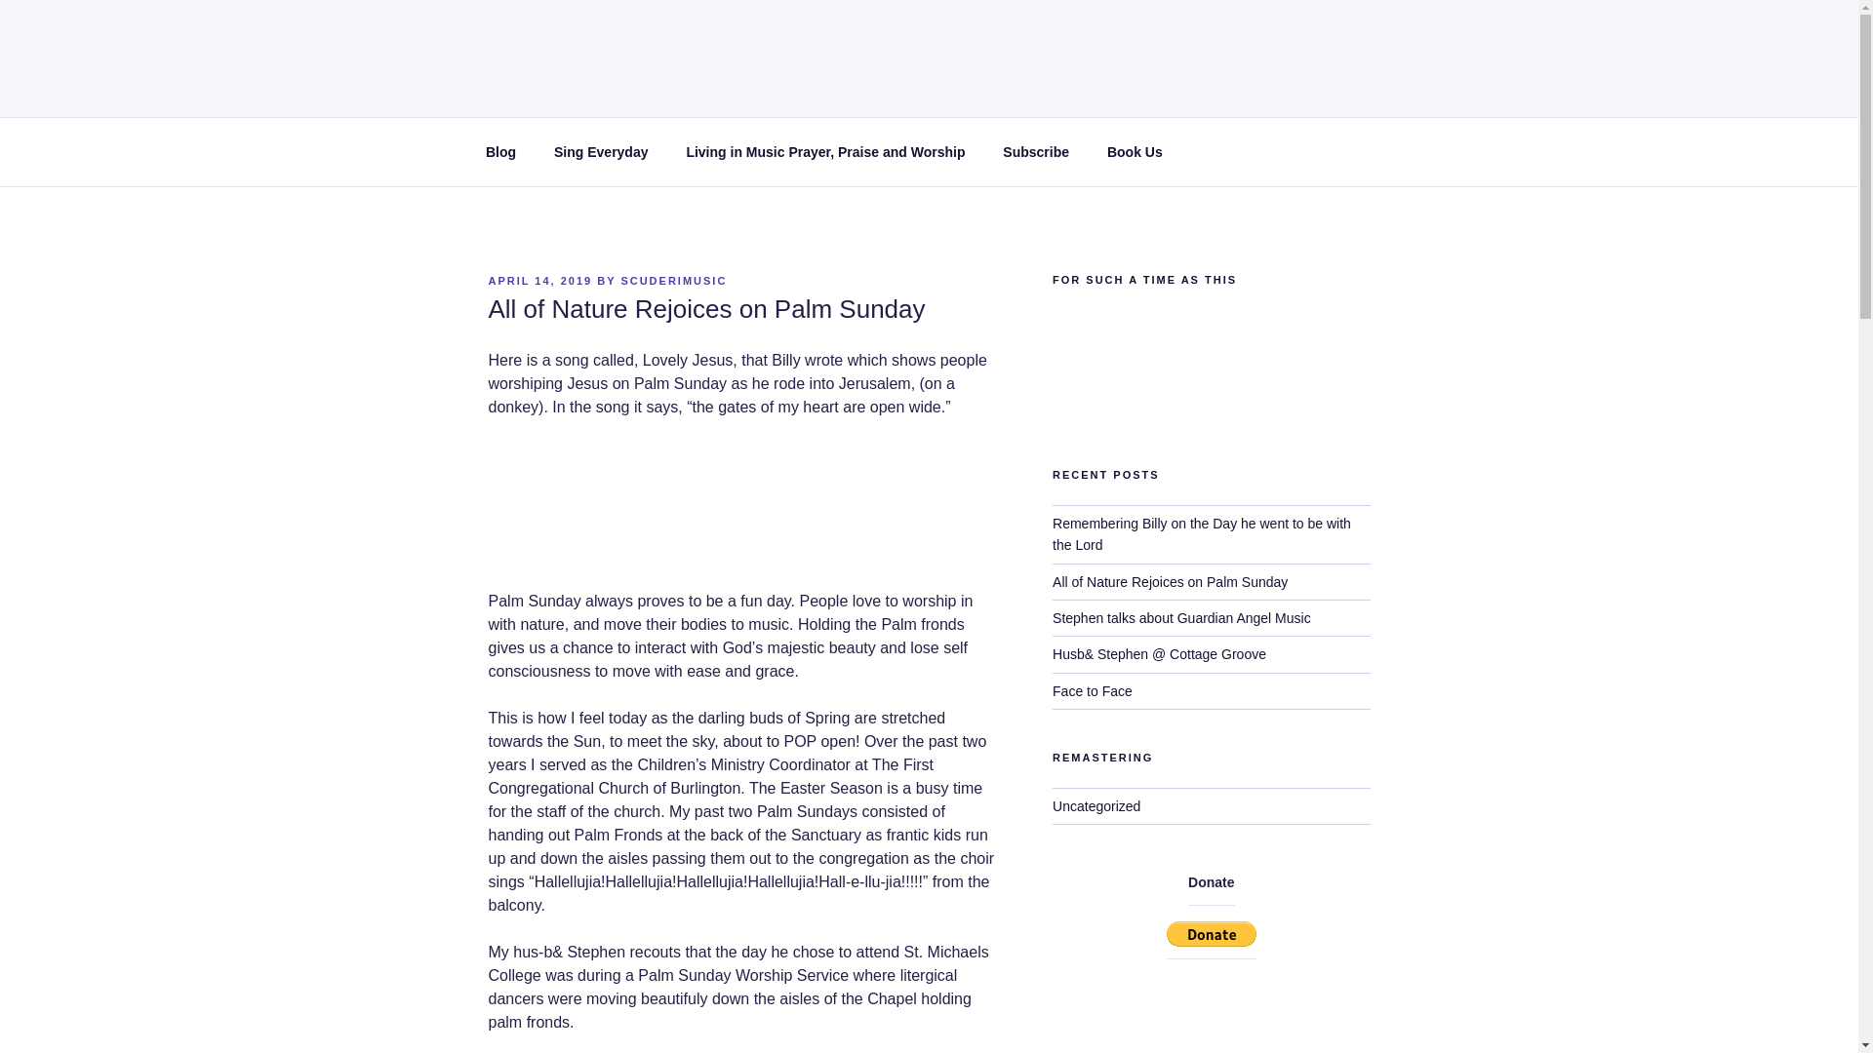 Image resolution: width=1873 pixels, height=1053 pixels. Describe the element at coordinates (499, 152) in the screenshot. I see `Blog` at that location.